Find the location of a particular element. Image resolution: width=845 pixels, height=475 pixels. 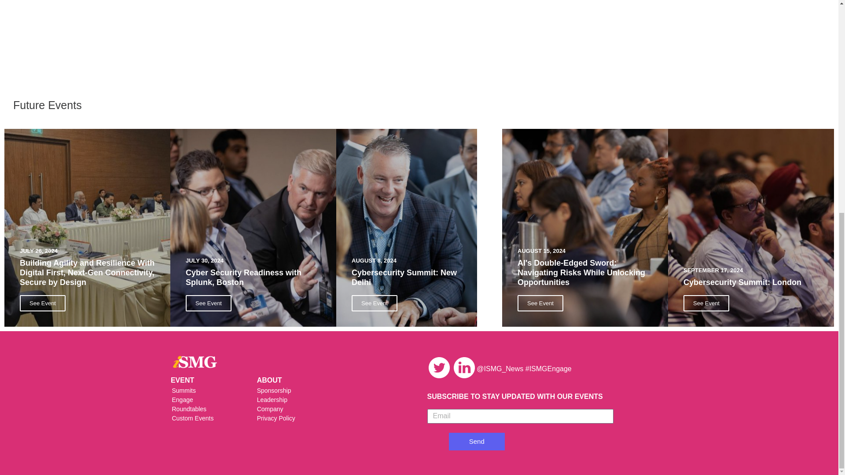

See Event is located at coordinates (209, 303).